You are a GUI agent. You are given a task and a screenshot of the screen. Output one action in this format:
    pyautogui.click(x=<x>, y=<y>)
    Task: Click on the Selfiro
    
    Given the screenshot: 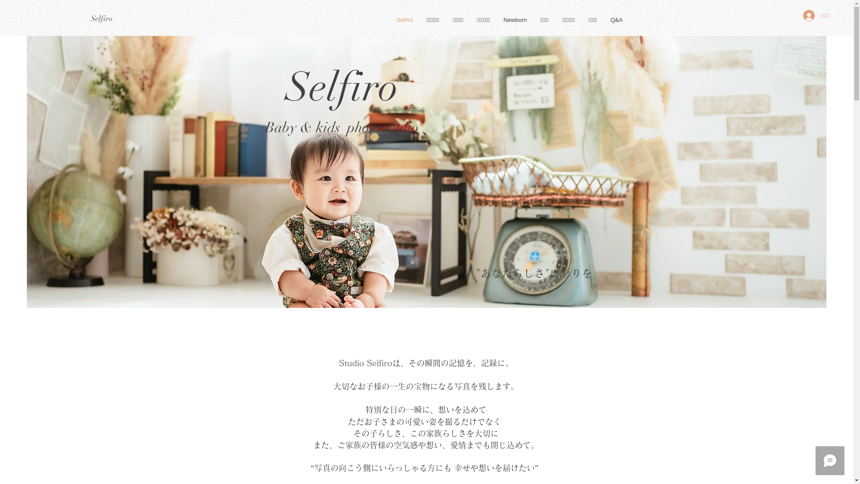 What is the action you would take?
    pyautogui.click(x=405, y=20)
    